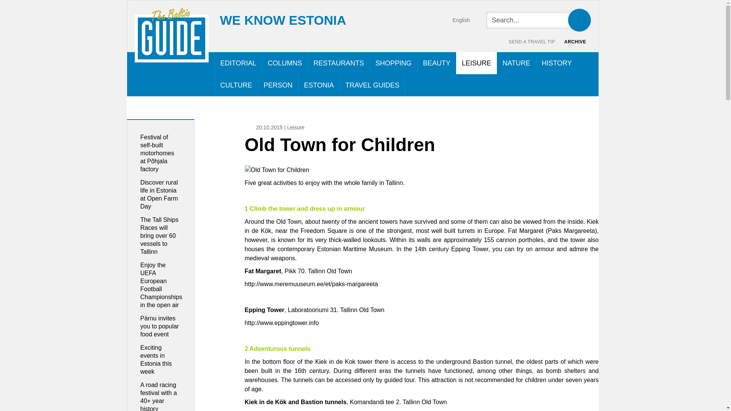 This screenshot has height=411, width=731. Describe the element at coordinates (394, 63) in the screenshot. I see `SHOPPING` at that location.